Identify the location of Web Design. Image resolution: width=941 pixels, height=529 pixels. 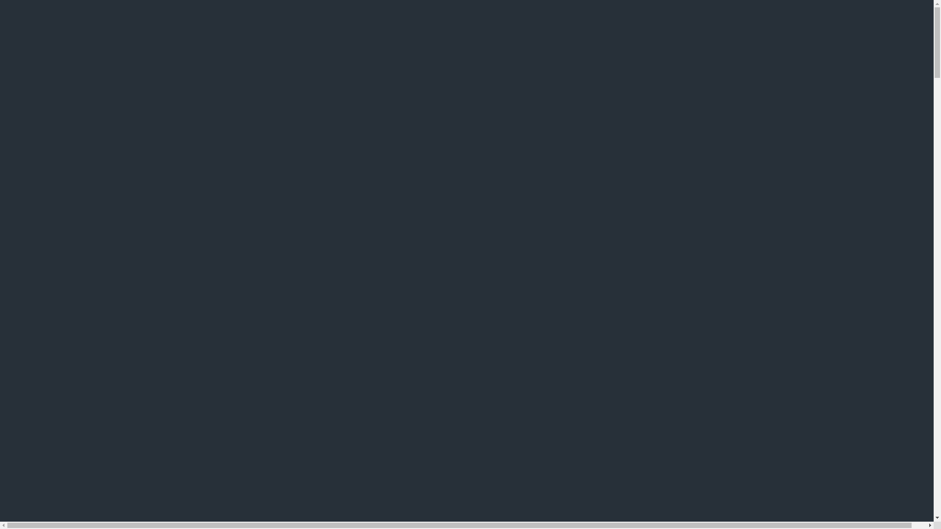
(73, 165).